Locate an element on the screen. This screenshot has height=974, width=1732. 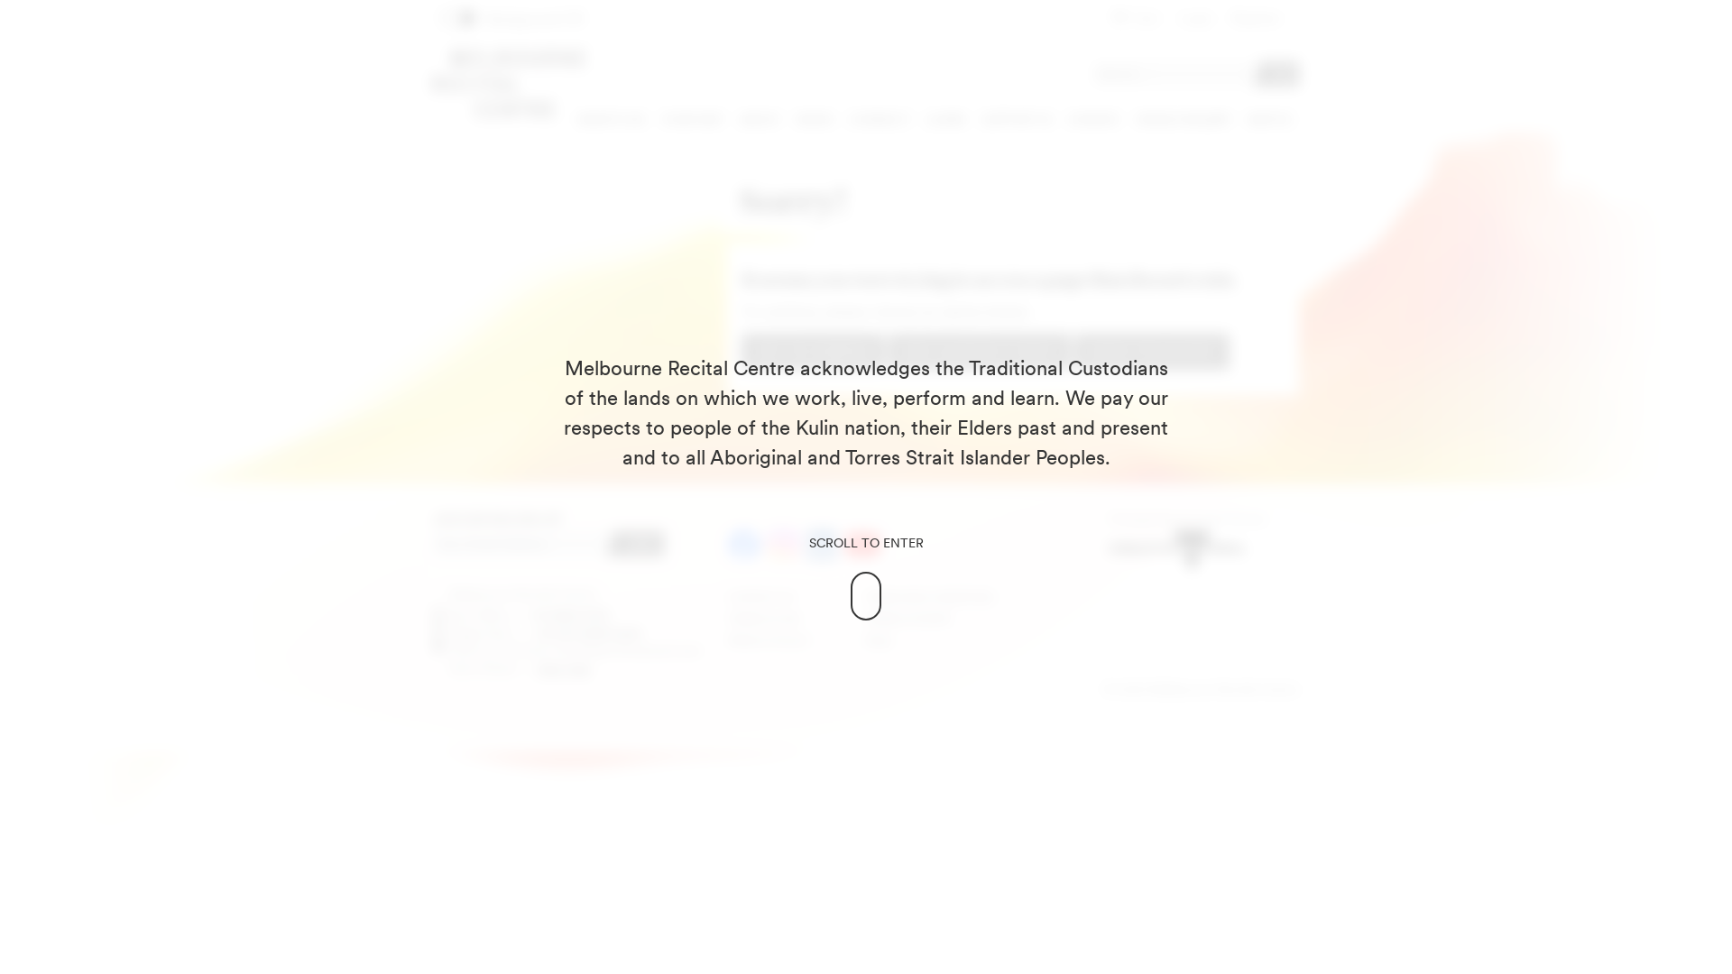
ABOUT is located at coordinates (760, 120).